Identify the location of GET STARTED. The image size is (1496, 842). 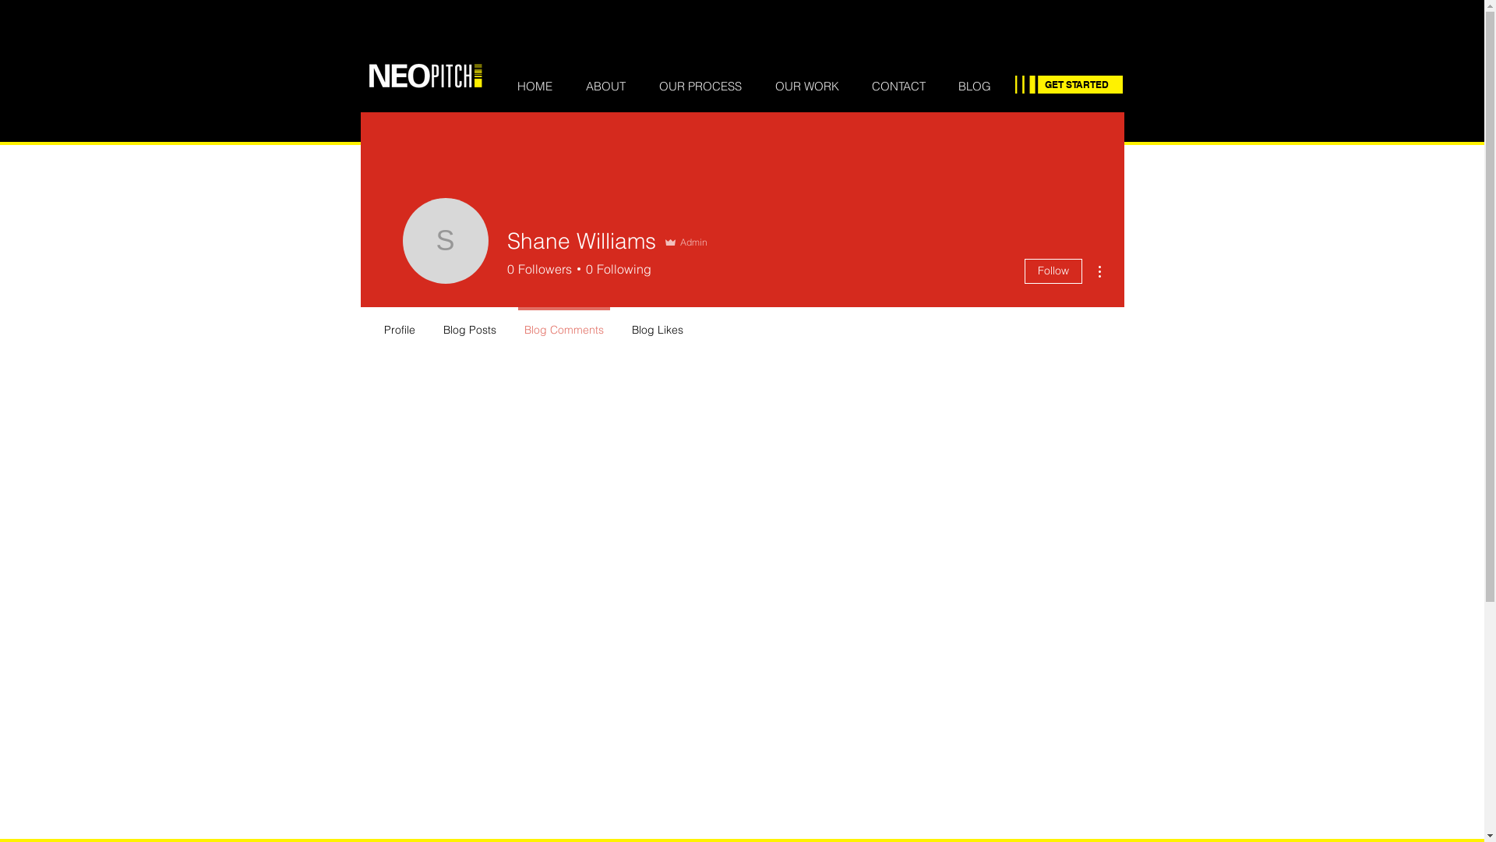
(1077, 85).